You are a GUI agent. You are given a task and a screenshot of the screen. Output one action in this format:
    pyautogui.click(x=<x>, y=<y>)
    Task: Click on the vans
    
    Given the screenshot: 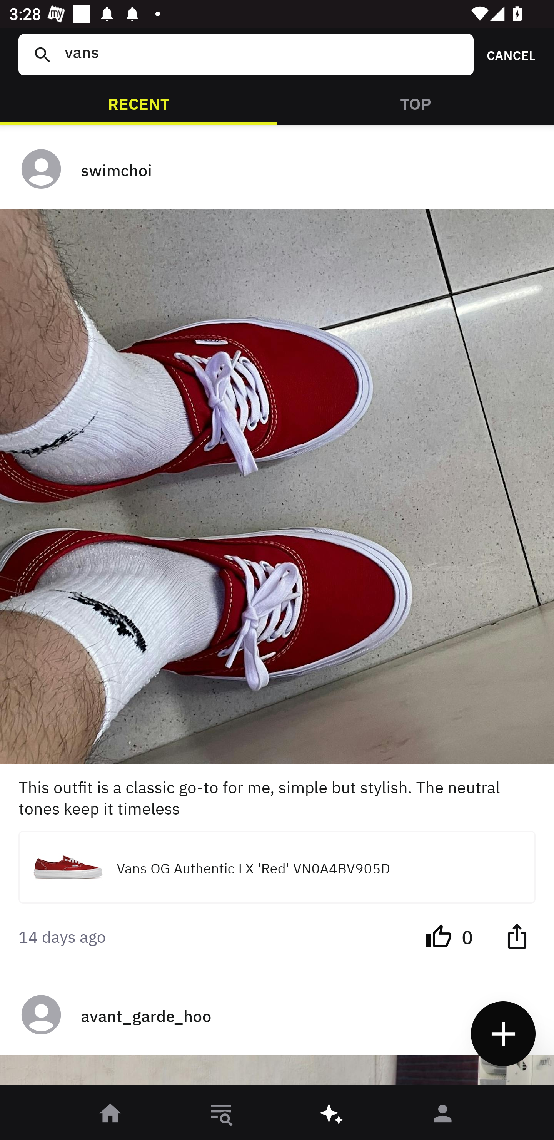 What is the action you would take?
    pyautogui.click(x=260, y=55)
    